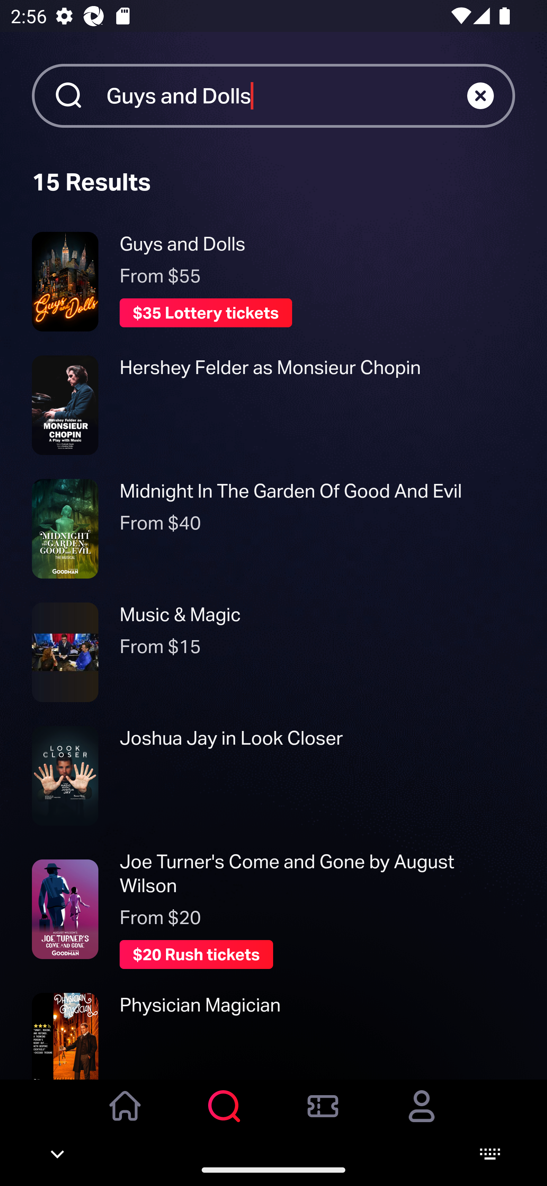 The width and height of the screenshot is (547, 1186). What do you see at coordinates (125, 1116) in the screenshot?
I see `Home` at bounding box center [125, 1116].